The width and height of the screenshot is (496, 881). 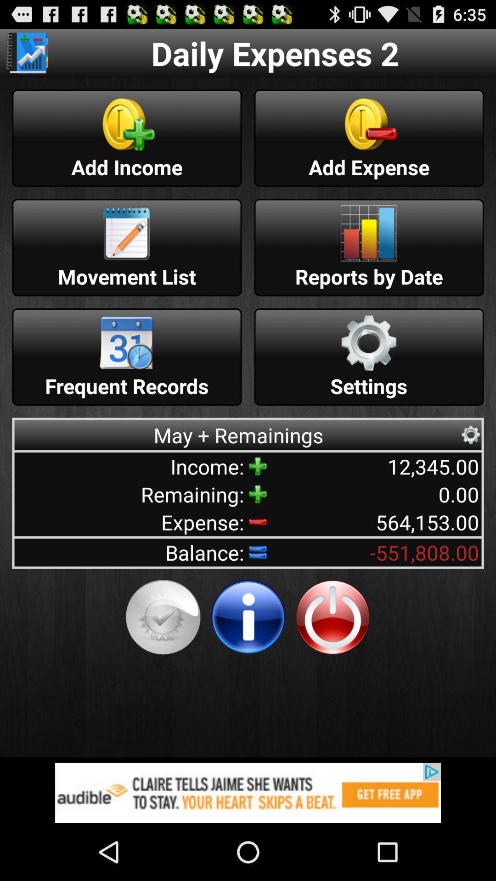 I want to click on get more information, so click(x=248, y=617).